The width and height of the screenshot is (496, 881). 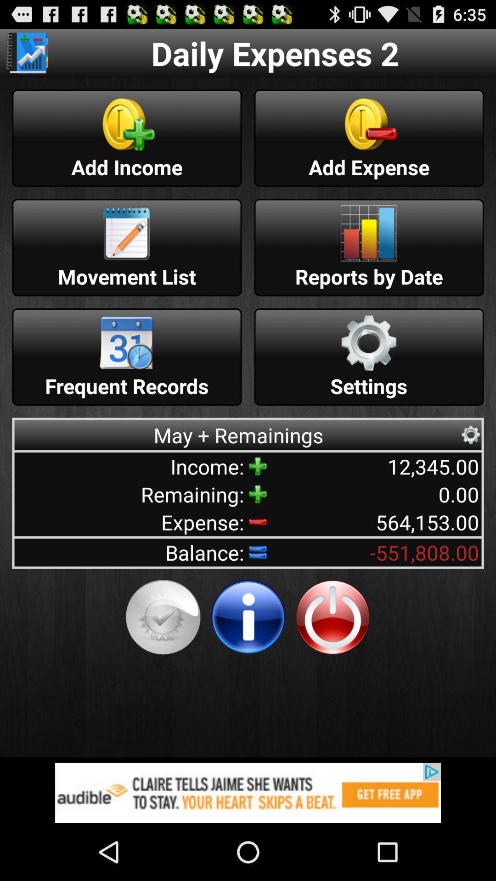 I want to click on get more information, so click(x=248, y=617).